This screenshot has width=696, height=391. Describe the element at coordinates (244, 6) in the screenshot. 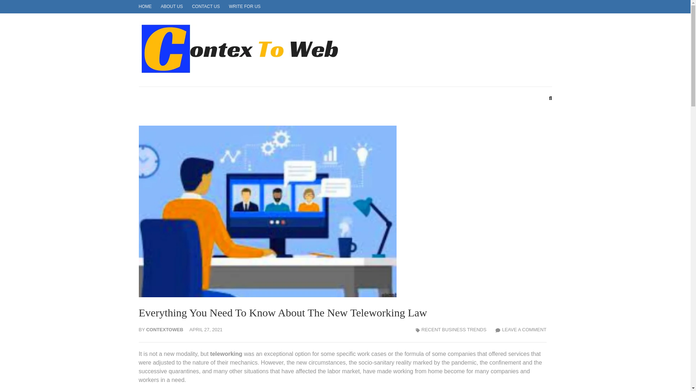

I see `WRITE FOR US` at that location.